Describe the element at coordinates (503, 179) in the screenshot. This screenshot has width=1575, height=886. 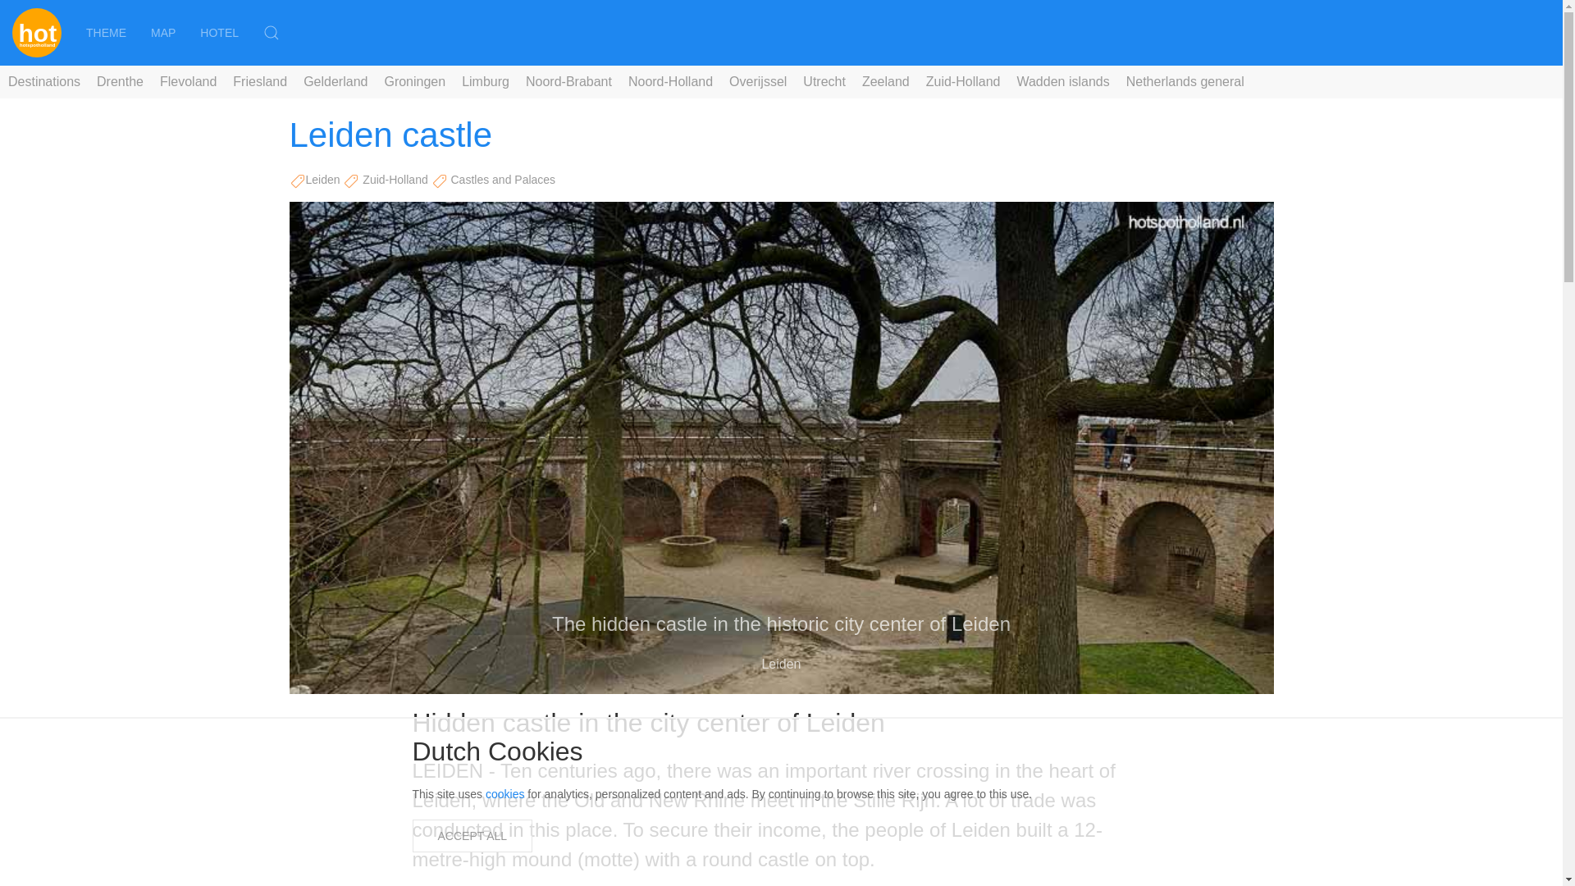
I see `Castles and Palaces` at that location.